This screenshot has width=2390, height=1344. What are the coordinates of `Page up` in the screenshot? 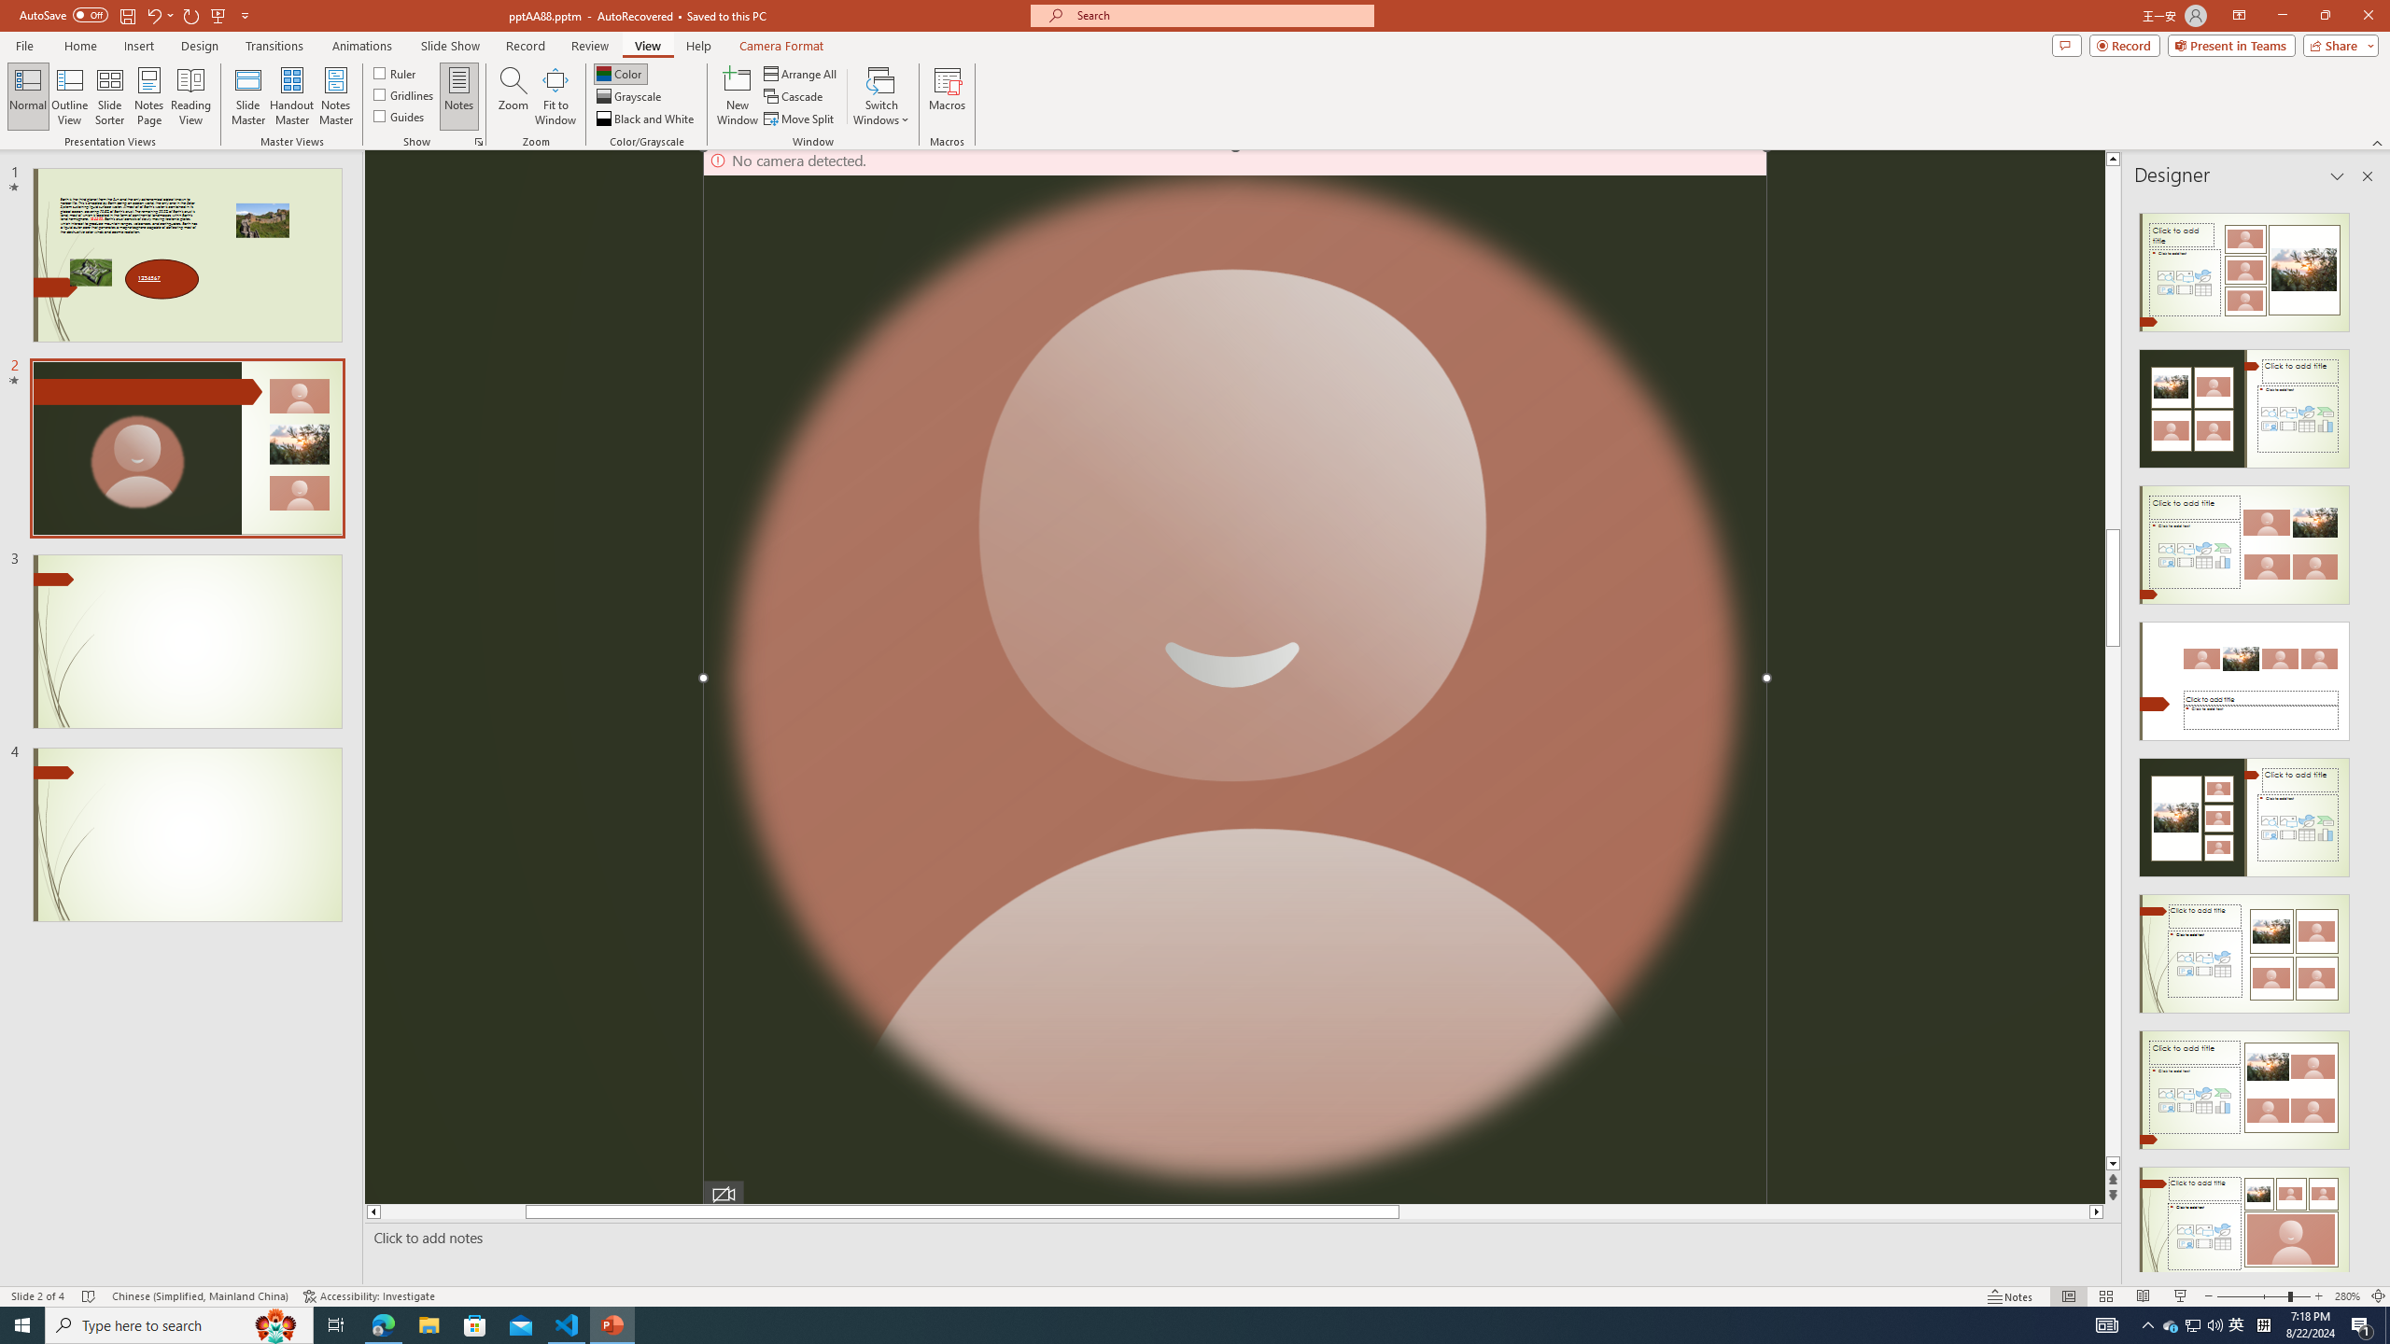 It's located at (2114, 382).